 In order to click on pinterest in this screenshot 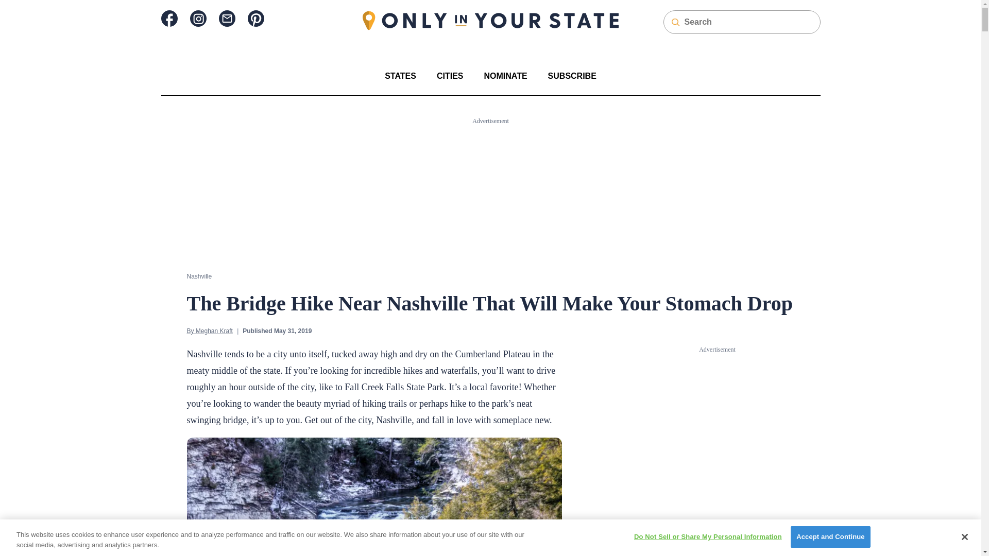, I will do `click(255, 19)`.